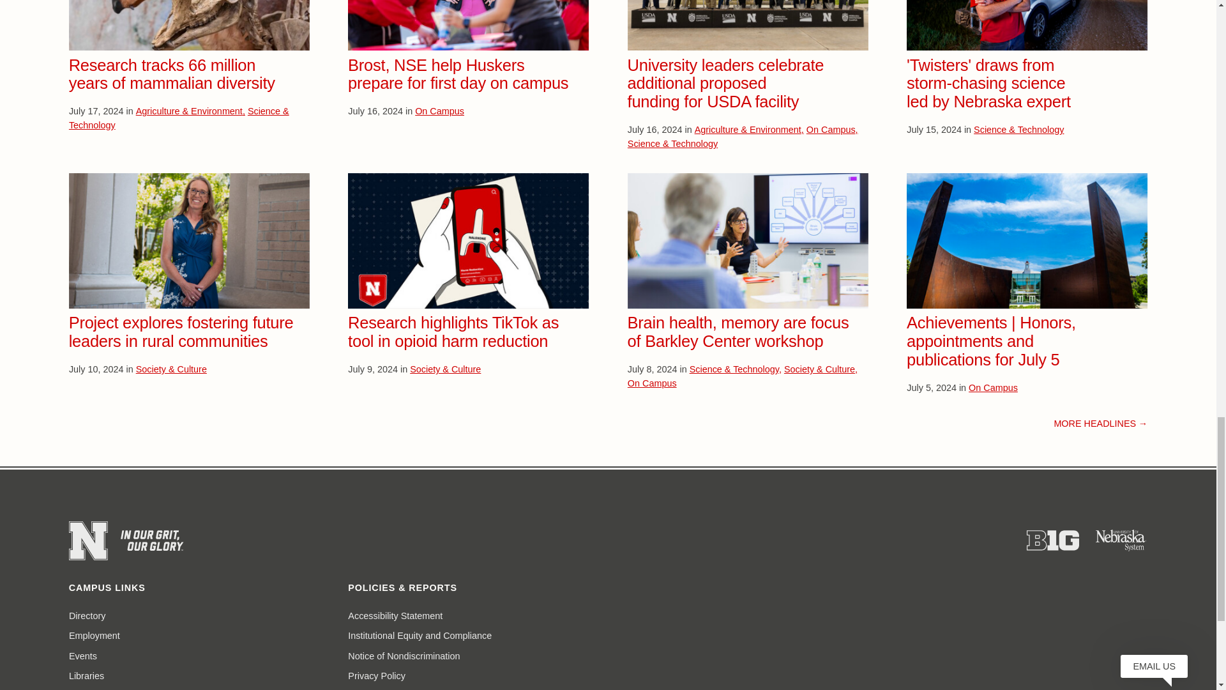  I want to click on Research tracks 66 million years of mammalian diversity, so click(171, 74).